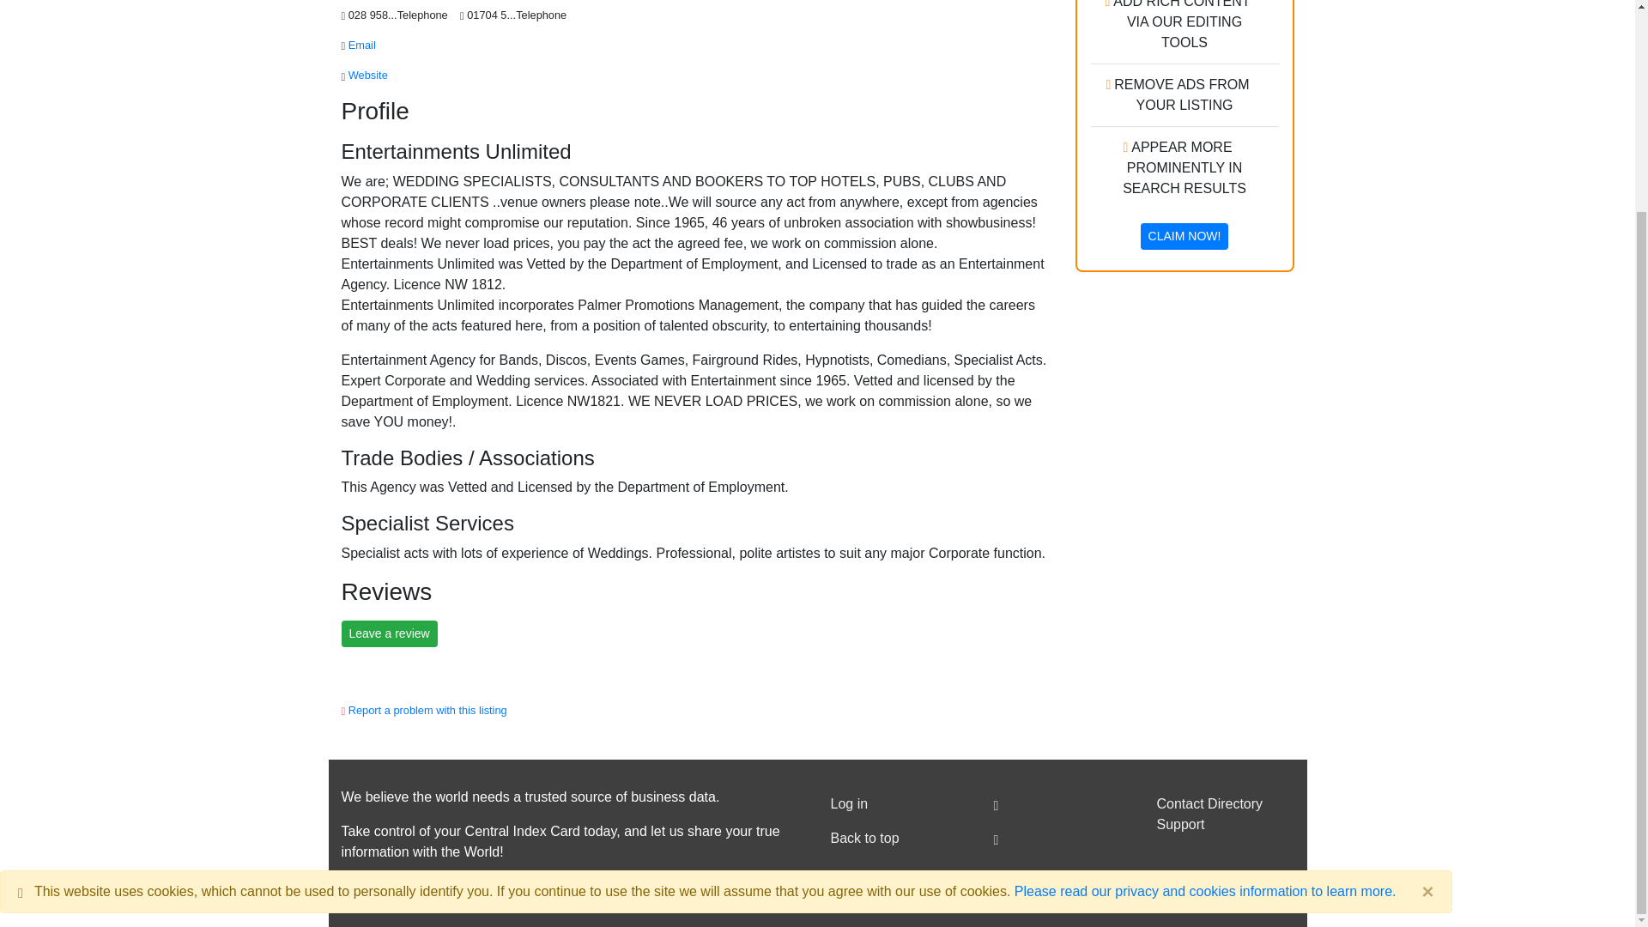  I want to click on Website, so click(369, 75).